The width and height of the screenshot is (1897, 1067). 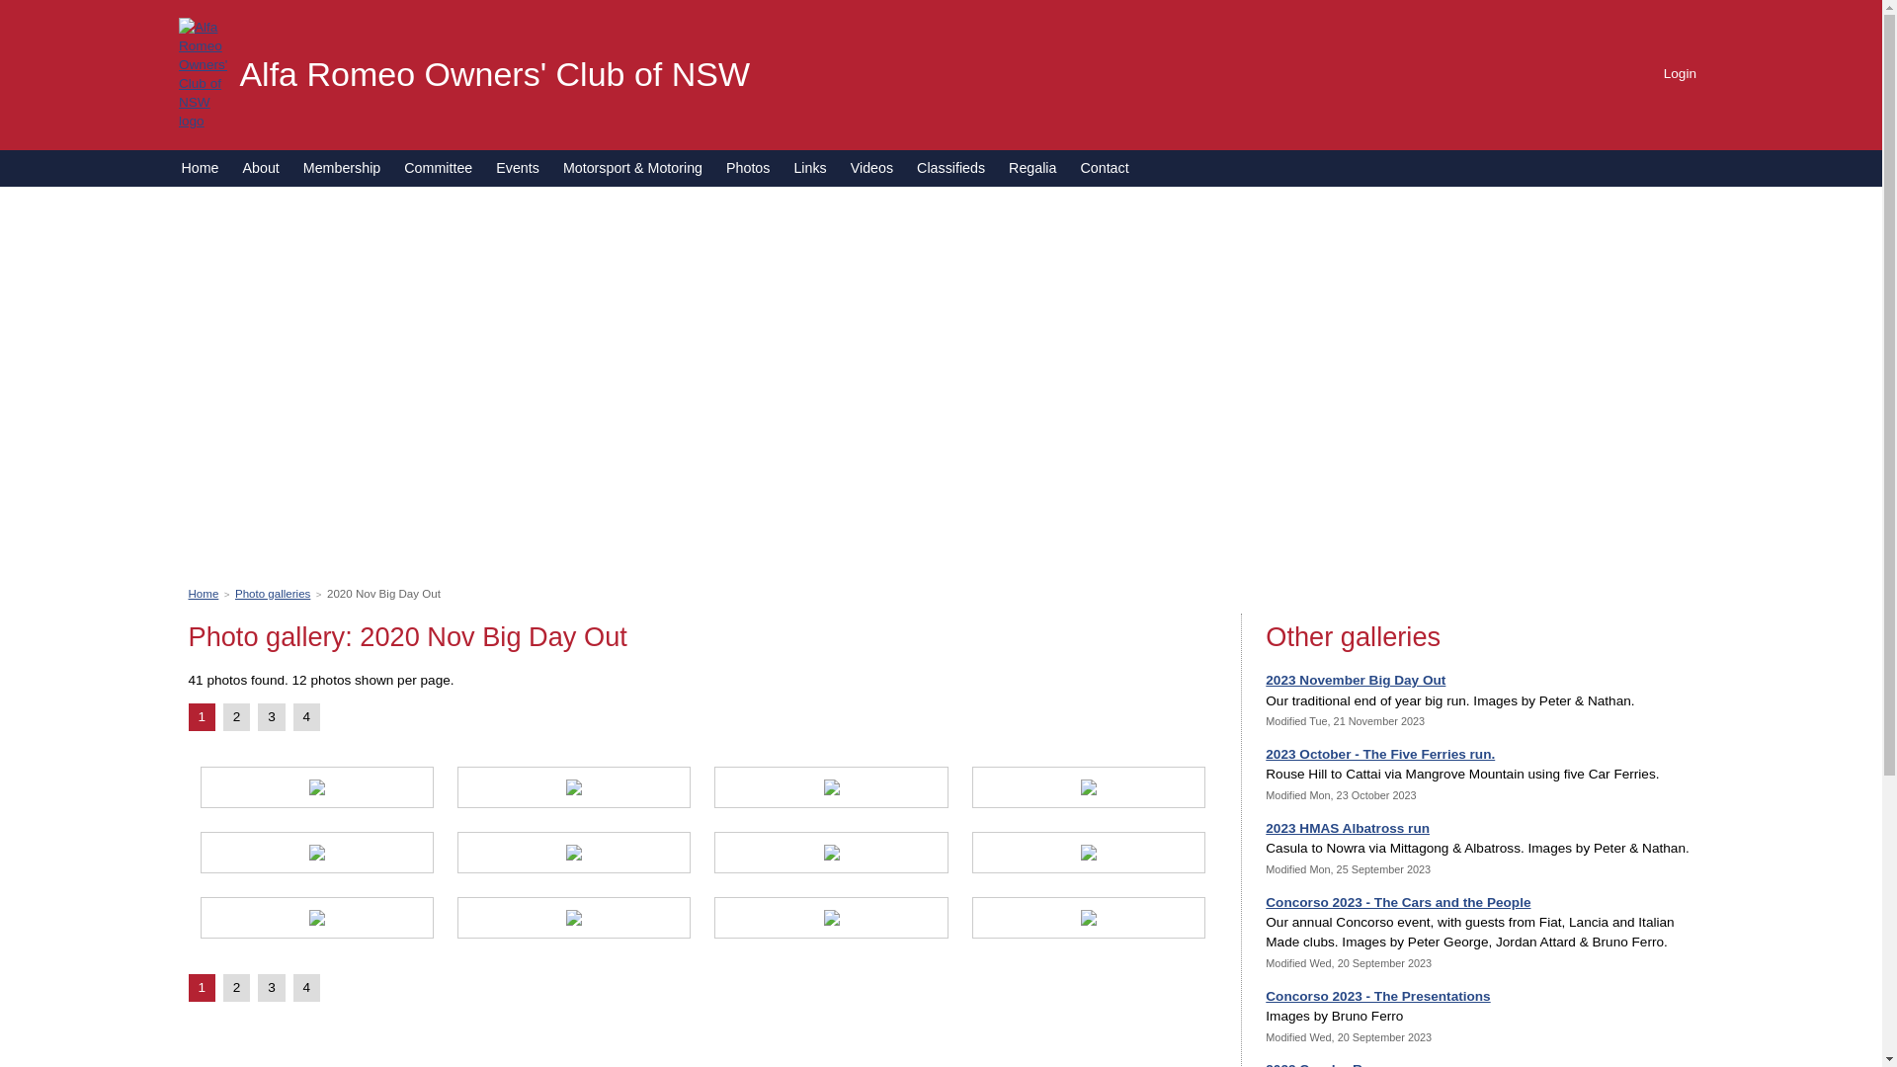 I want to click on View photo 6, so click(x=574, y=856).